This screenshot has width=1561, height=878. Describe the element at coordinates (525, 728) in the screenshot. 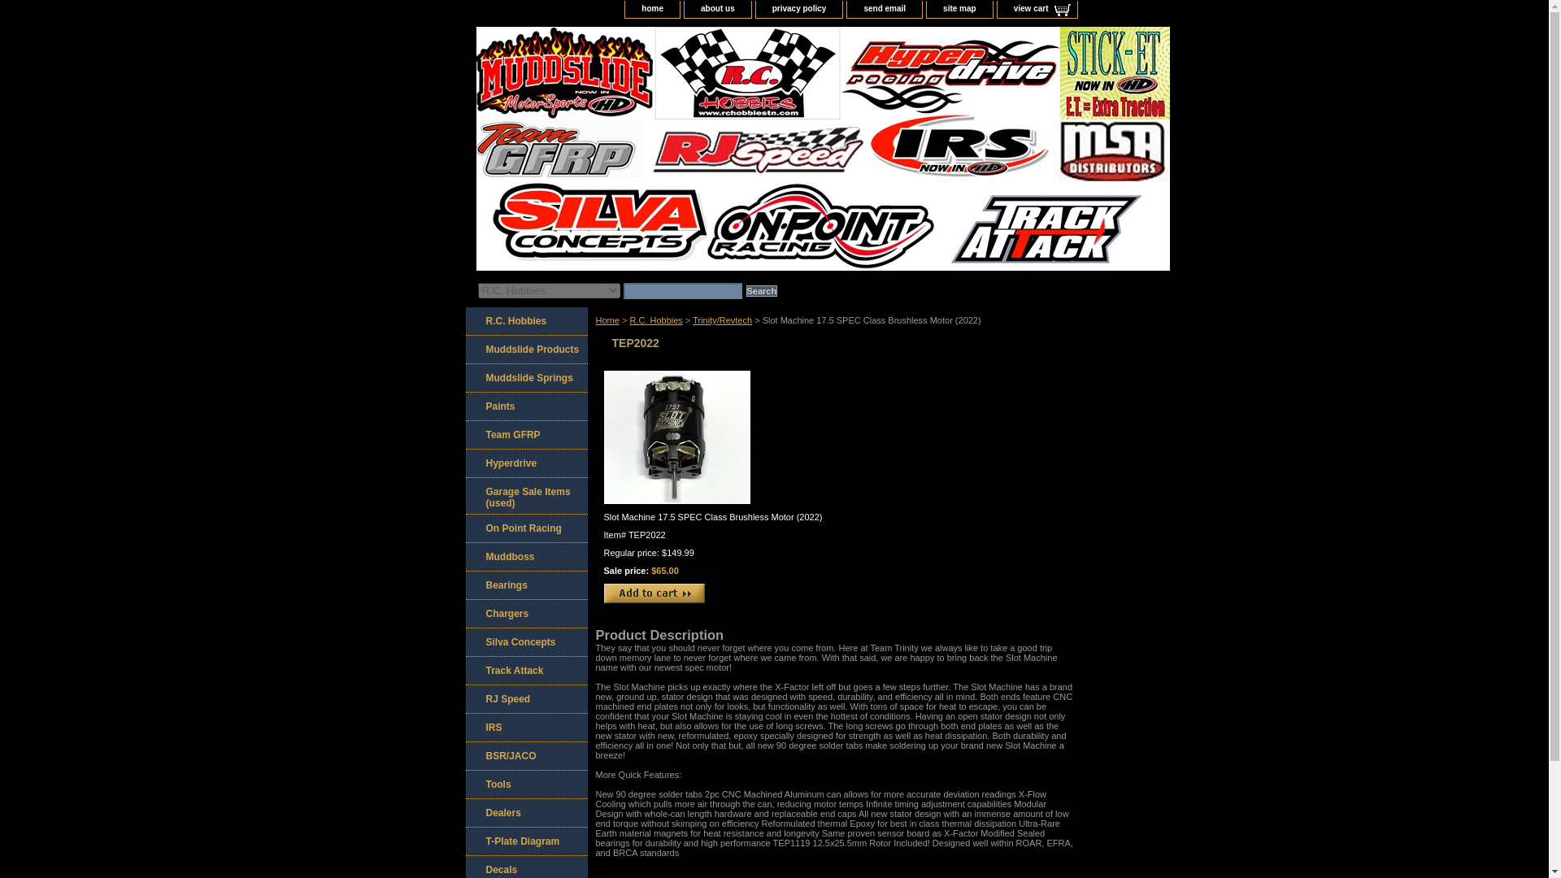

I see `IRS` at that location.